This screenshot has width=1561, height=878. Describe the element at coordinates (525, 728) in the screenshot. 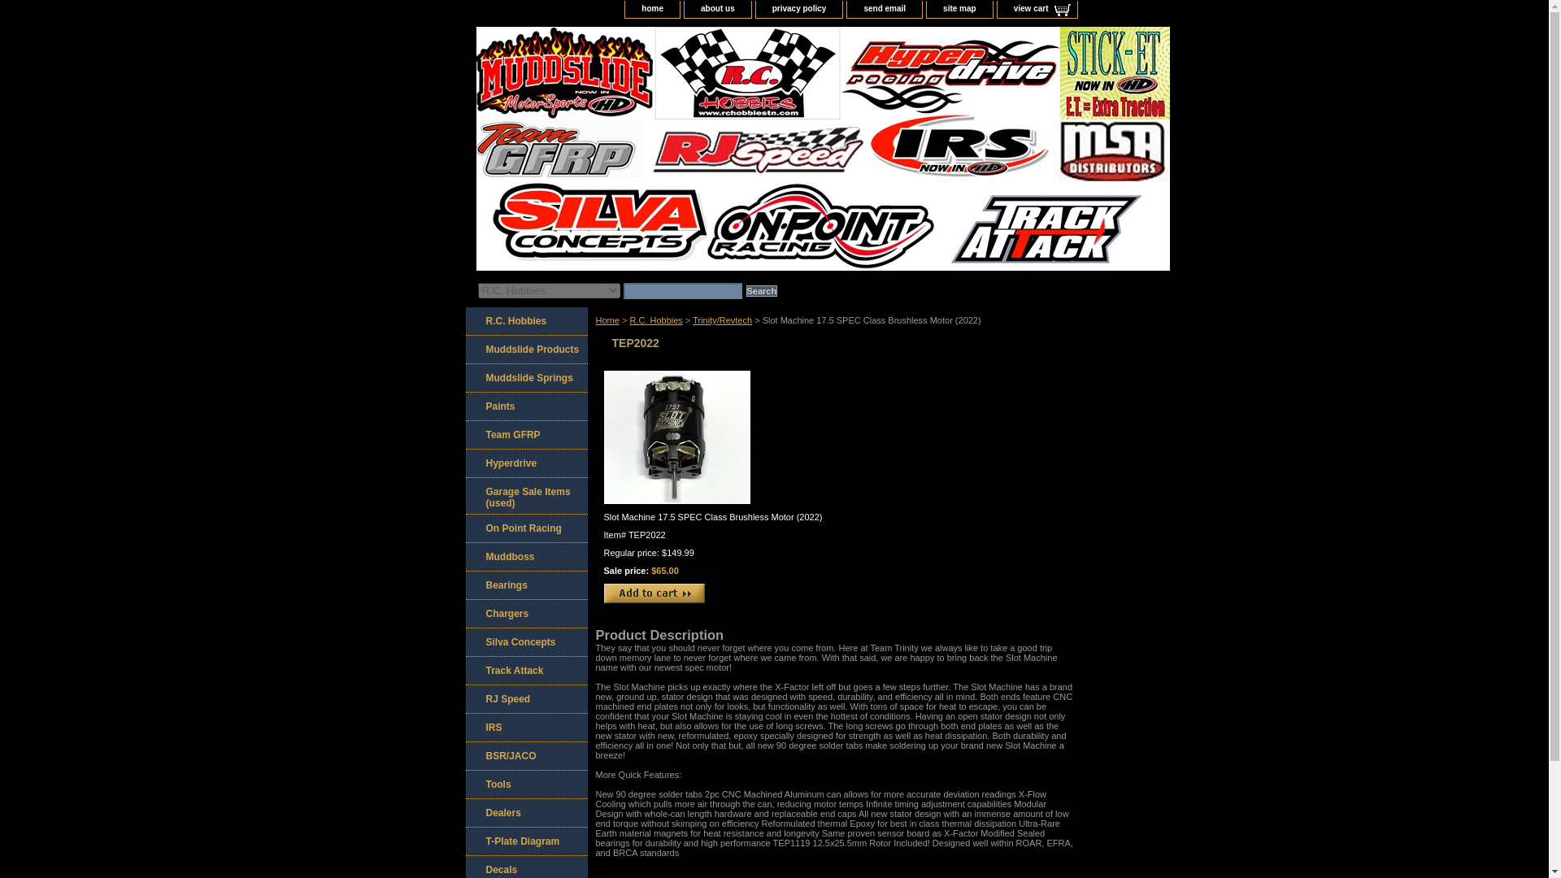

I see `IRS` at that location.